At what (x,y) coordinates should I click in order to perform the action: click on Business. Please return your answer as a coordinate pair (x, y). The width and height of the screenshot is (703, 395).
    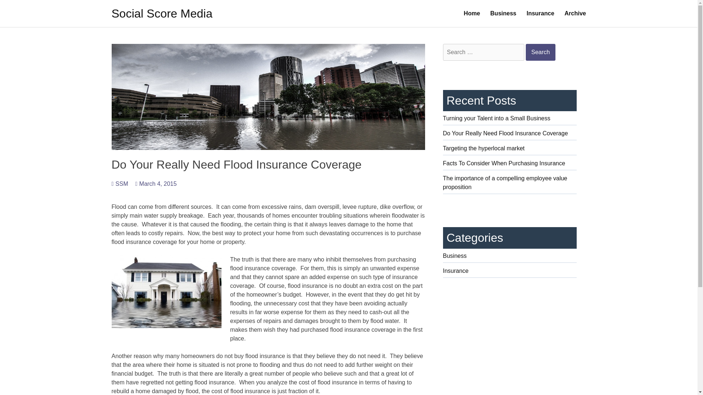
    Looking at the image, I should click on (510, 257).